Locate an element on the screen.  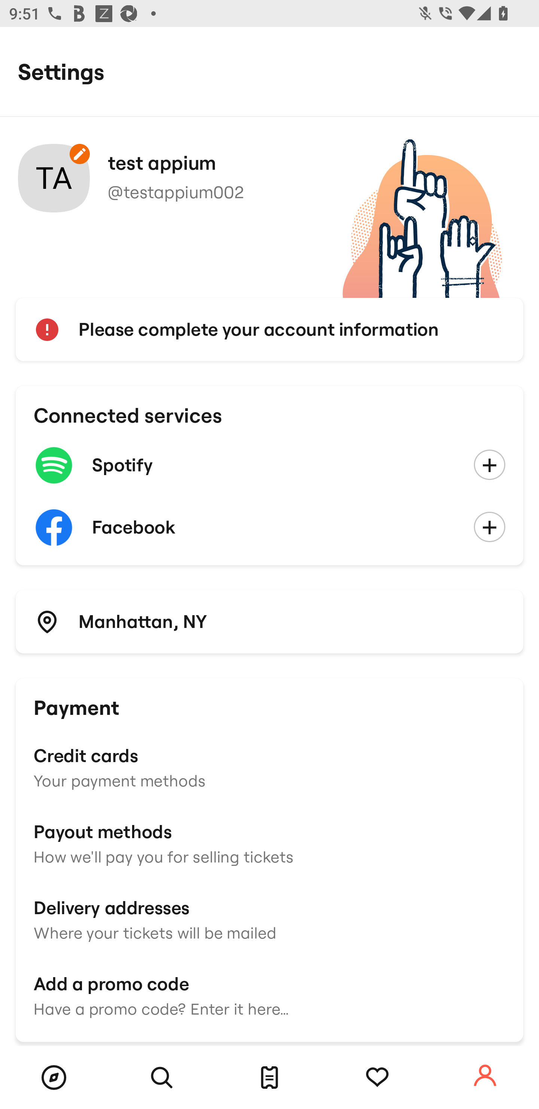
Tickets is located at coordinates (269, 1078).